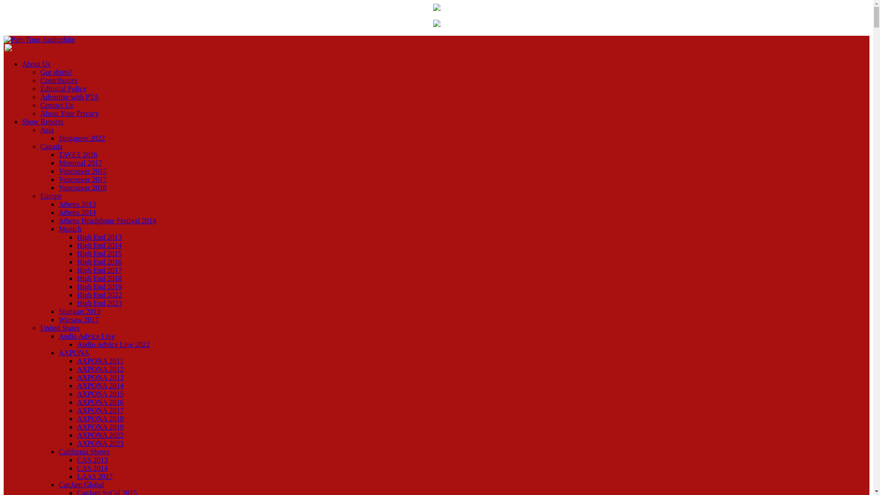 The width and height of the screenshot is (880, 495). What do you see at coordinates (57, 105) in the screenshot?
I see `Contact Us` at bounding box center [57, 105].